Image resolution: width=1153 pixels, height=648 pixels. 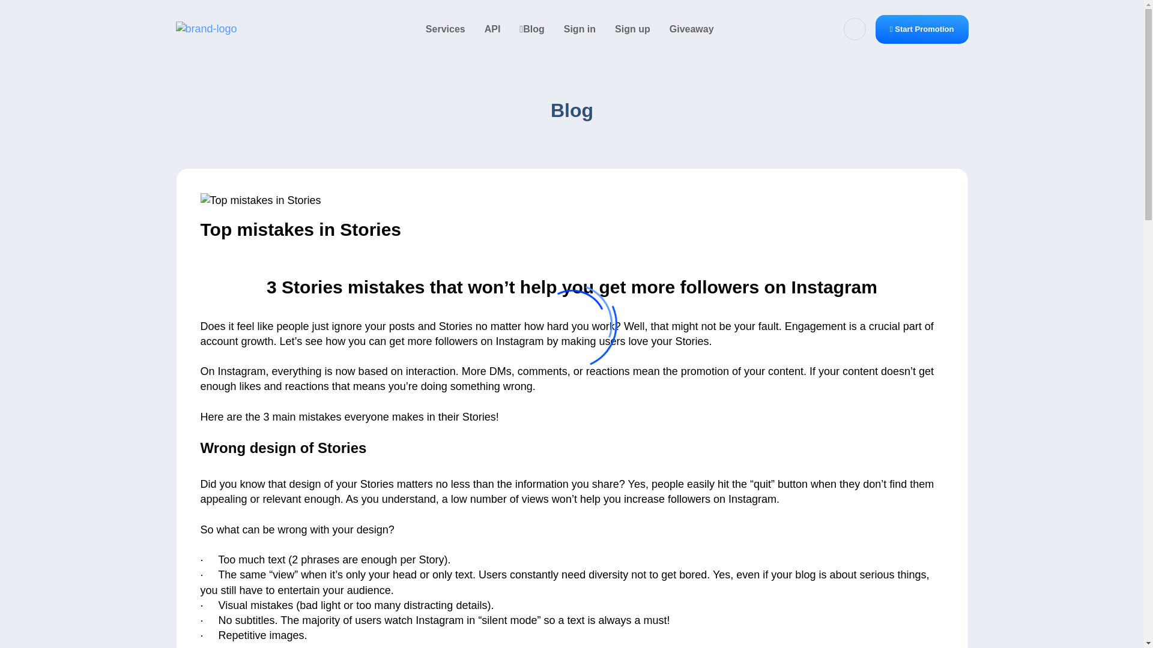 I want to click on Blog, so click(x=531, y=29).